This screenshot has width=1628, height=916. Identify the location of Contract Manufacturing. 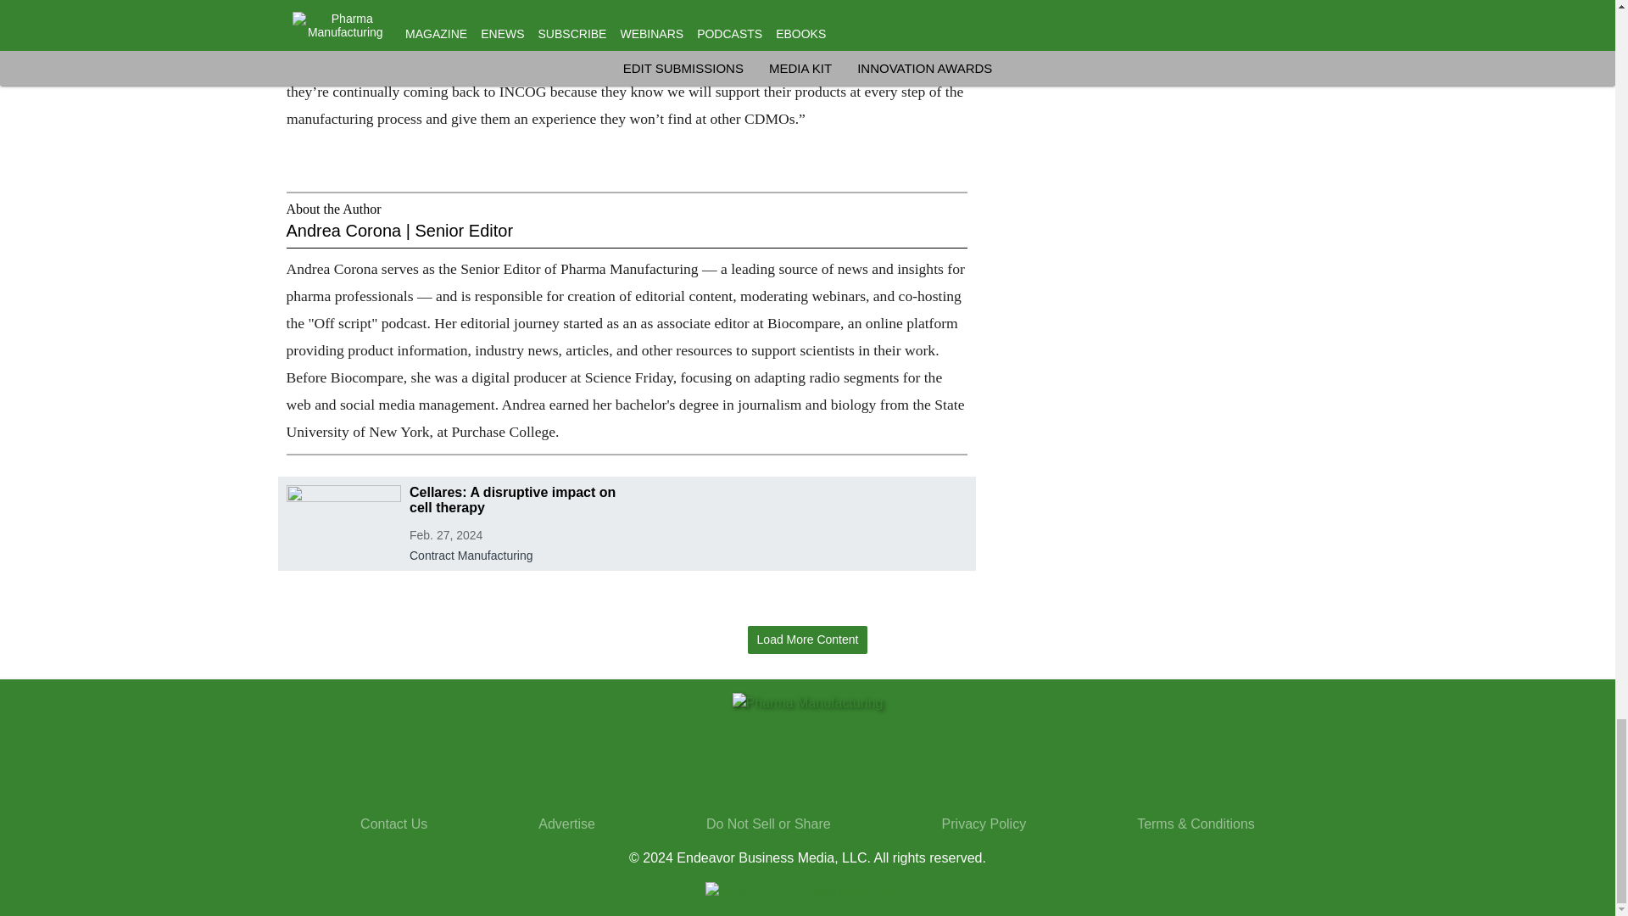
(514, 552).